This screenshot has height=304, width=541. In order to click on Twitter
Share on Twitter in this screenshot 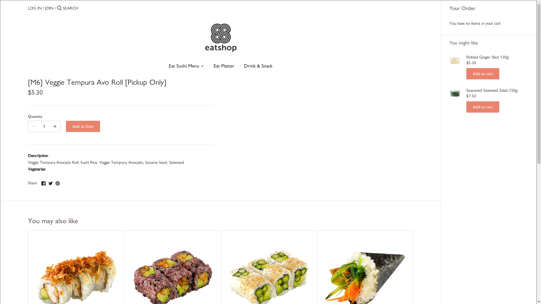, I will do `click(51, 182)`.